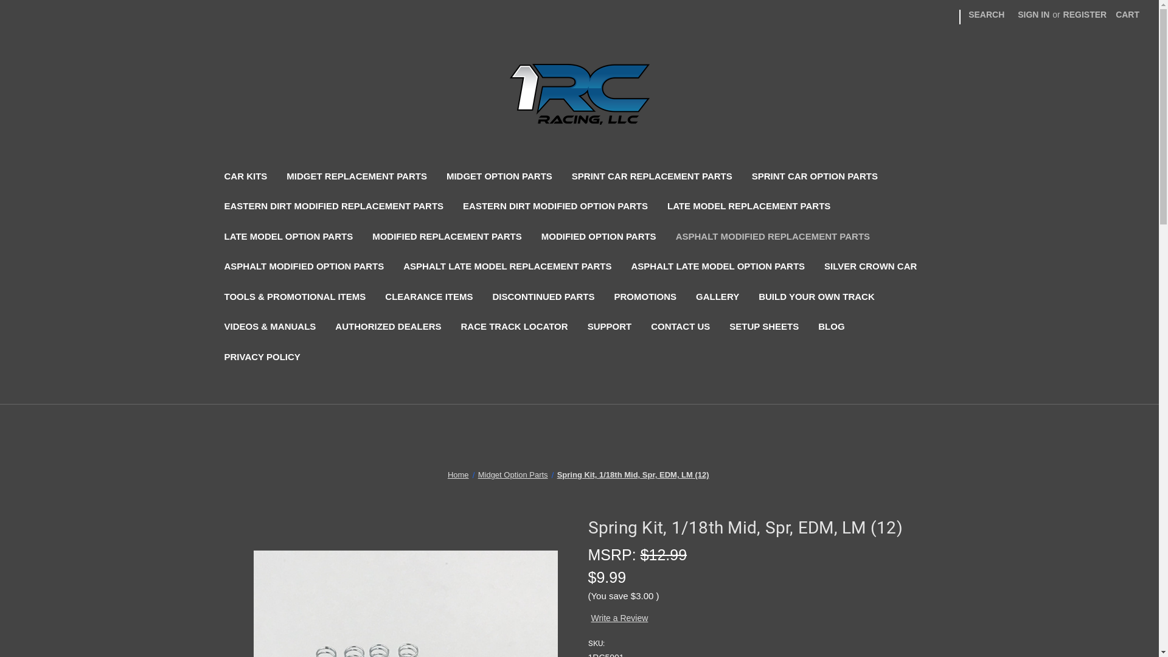 This screenshot has height=657, width=1168. What do you see at coordinates (749, 208) in the screenshot?
I see `LATE MODEL REPLACEMENT PARTS` at bounding box center [749, 208].